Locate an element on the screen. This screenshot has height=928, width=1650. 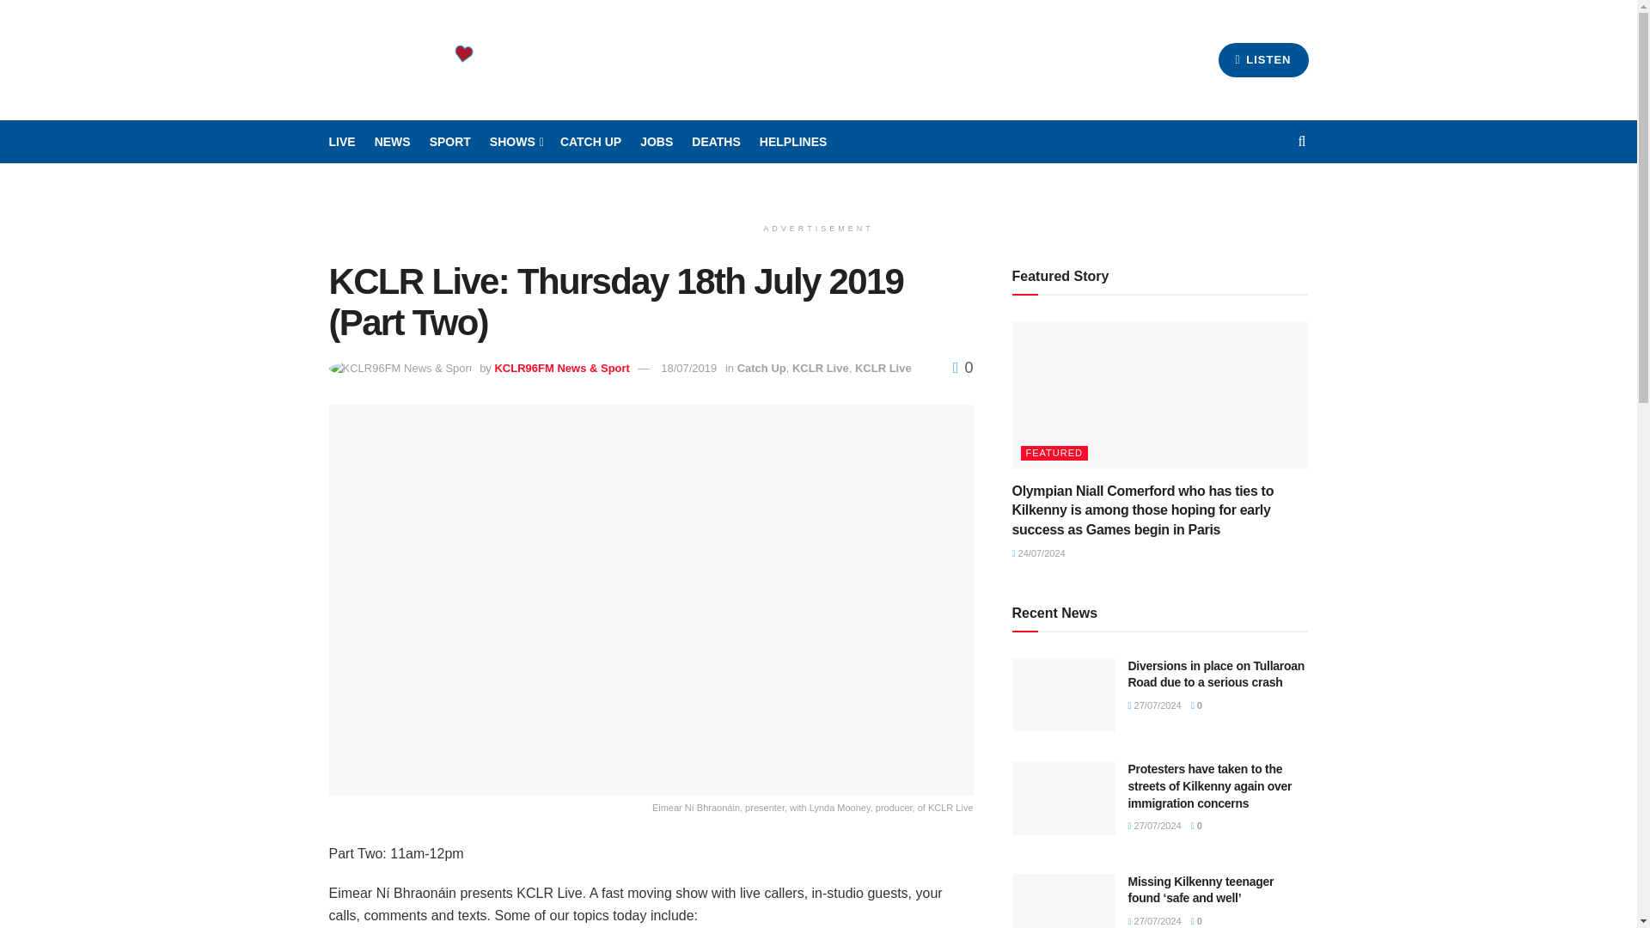
LIVE is located at coordinates (341, 142).